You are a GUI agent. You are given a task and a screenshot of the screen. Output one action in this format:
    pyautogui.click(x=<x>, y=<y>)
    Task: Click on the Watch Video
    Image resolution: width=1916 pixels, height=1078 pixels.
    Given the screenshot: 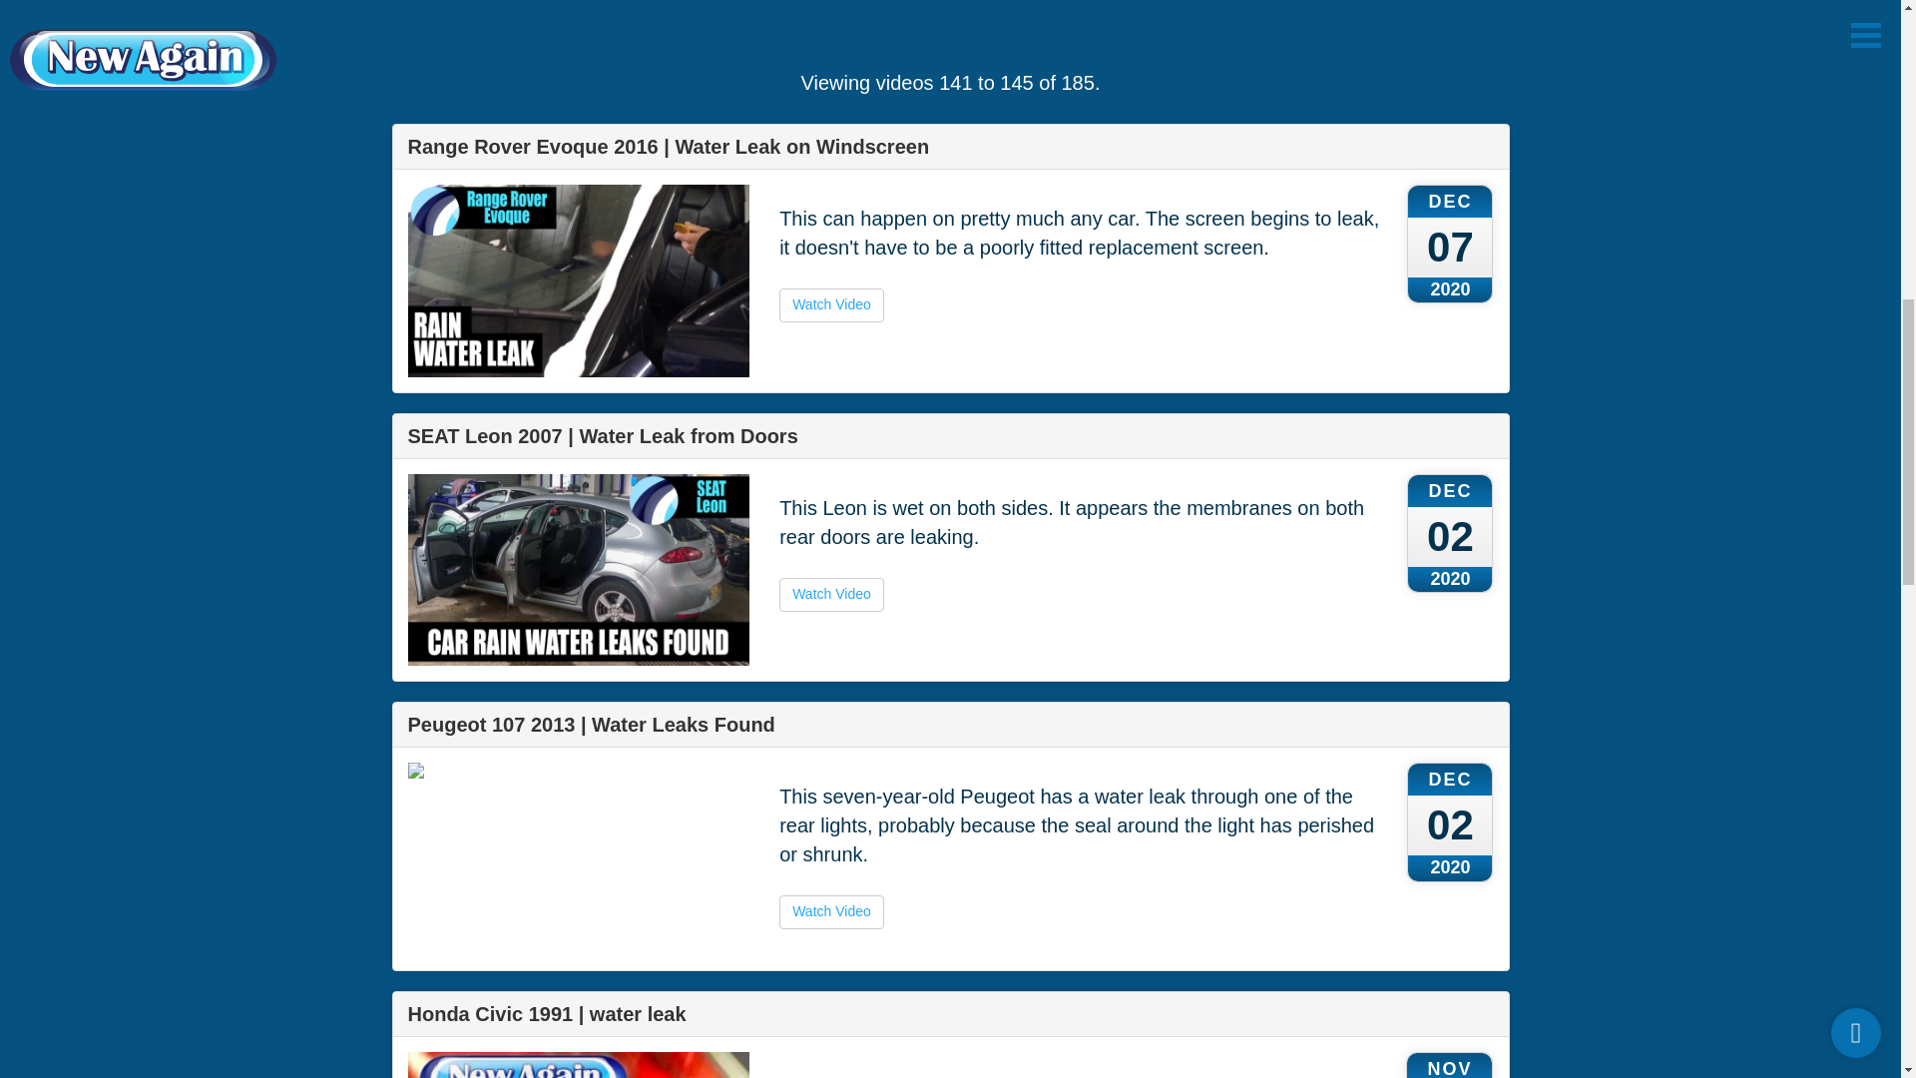 What is the action you would take?
    pyautogui.click(x=831, y=595)
    